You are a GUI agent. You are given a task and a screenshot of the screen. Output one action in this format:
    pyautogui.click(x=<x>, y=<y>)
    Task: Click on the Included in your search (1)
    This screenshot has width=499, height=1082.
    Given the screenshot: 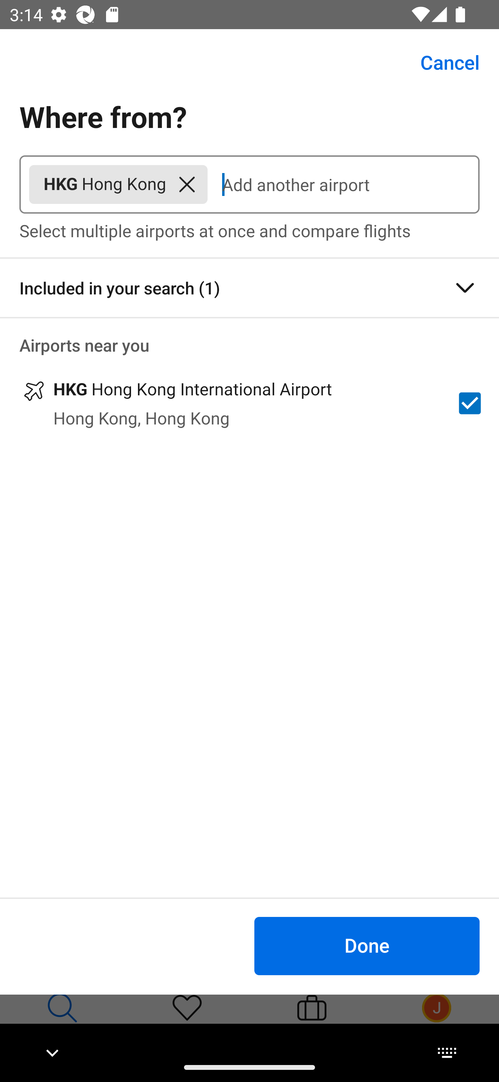 What is the action you would take?
    pyautogui.click(x=249, y=288)
    